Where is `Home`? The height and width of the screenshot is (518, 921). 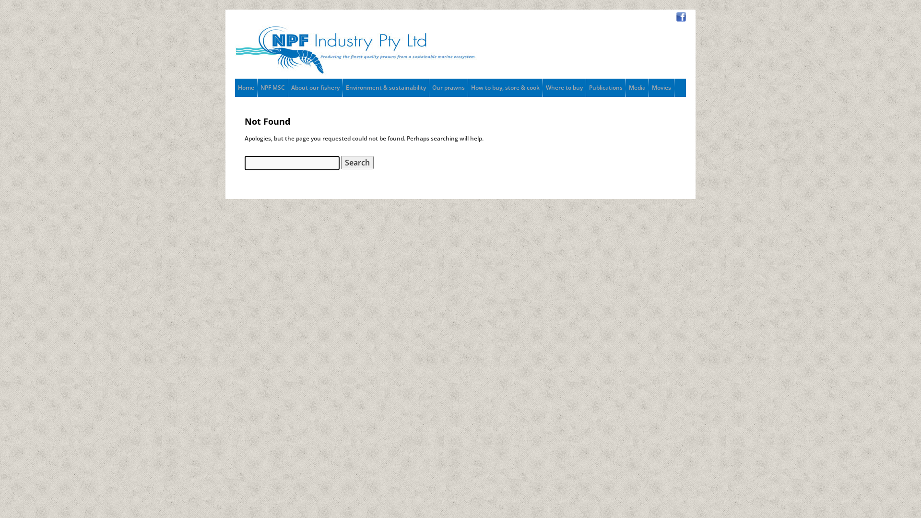
Home is located at coordinates (246, 88).